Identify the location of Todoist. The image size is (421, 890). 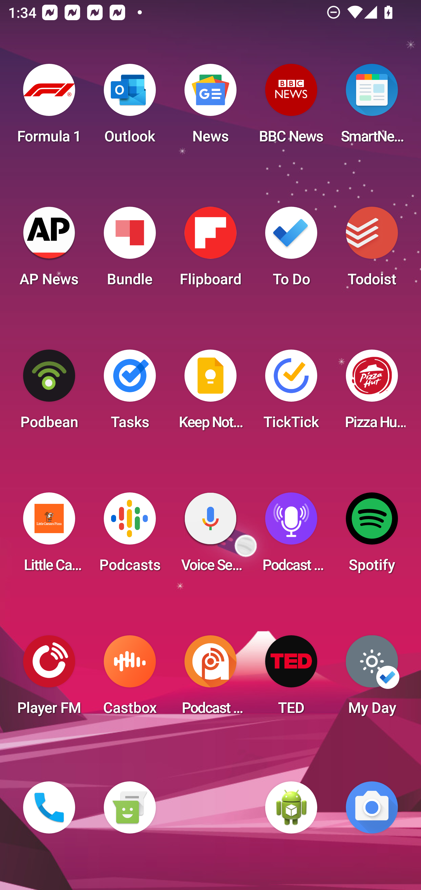
(372, 250).